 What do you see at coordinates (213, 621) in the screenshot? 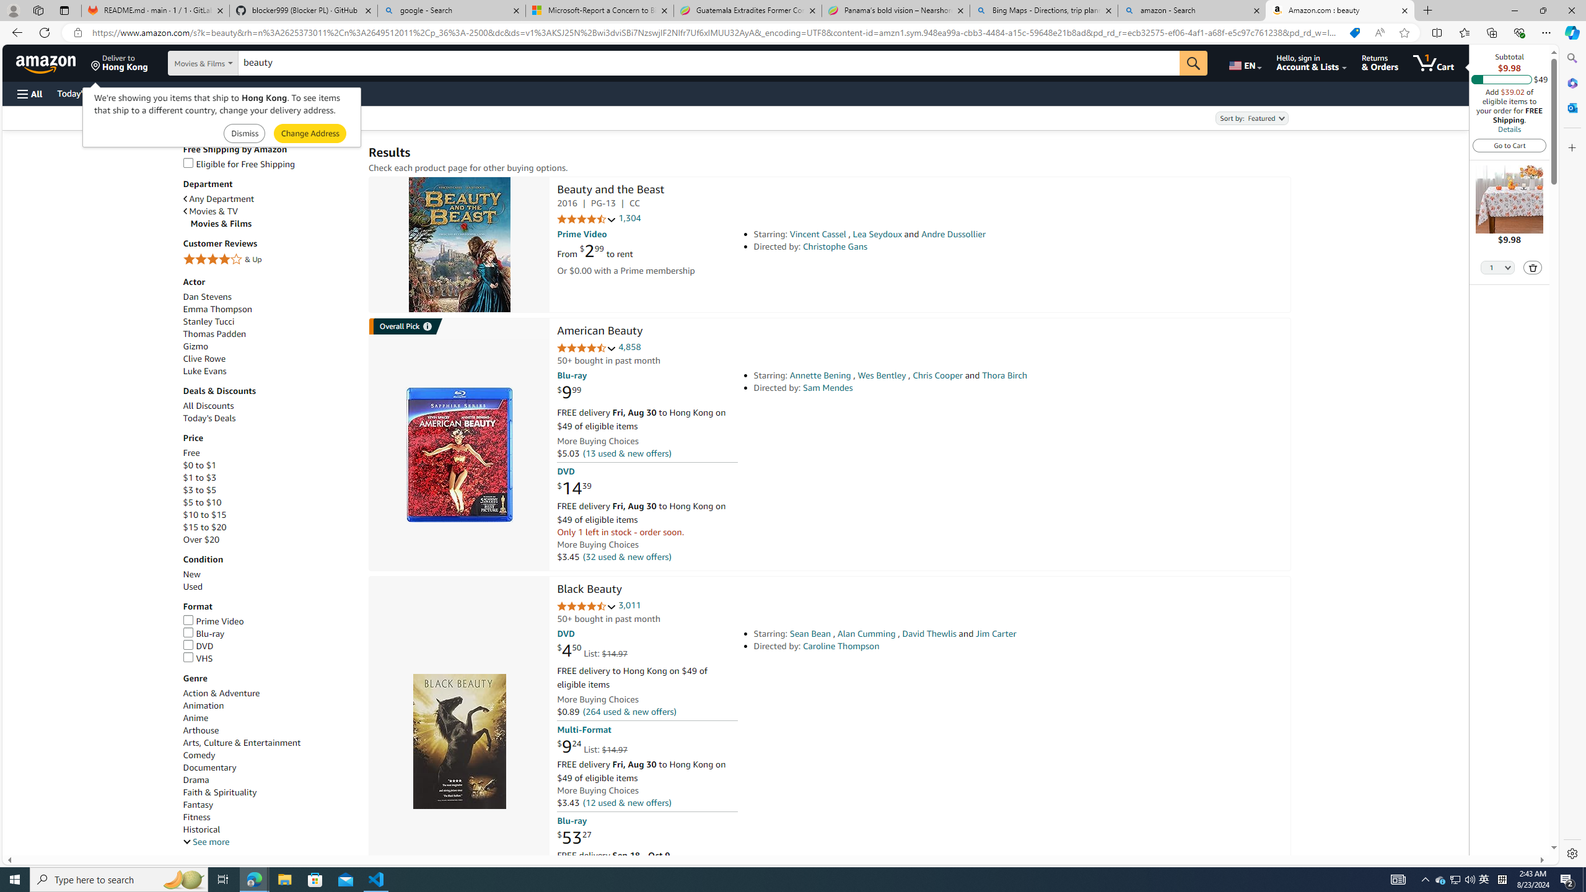
I see `Prime Video` at bounding box center [213, 621].